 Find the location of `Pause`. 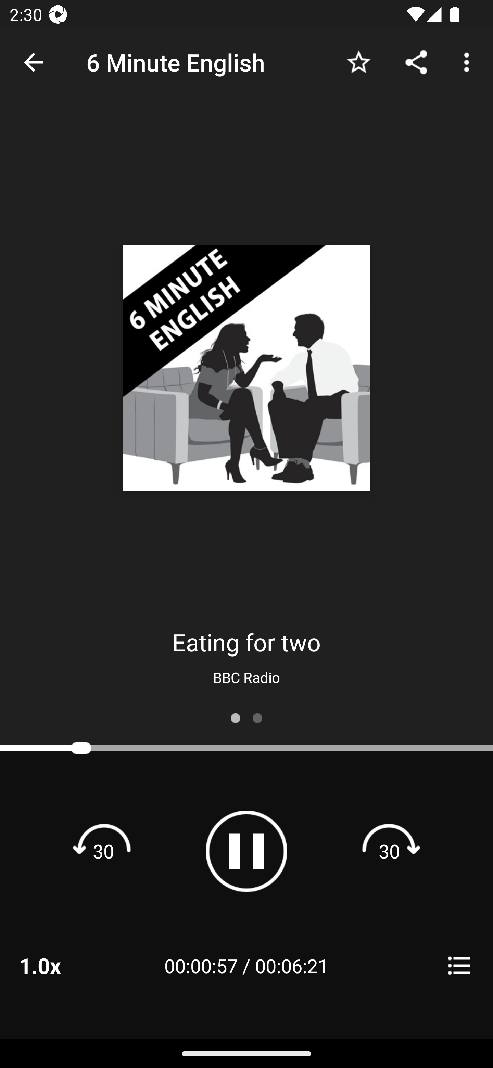

Pause is located at coordinates (246, 851).